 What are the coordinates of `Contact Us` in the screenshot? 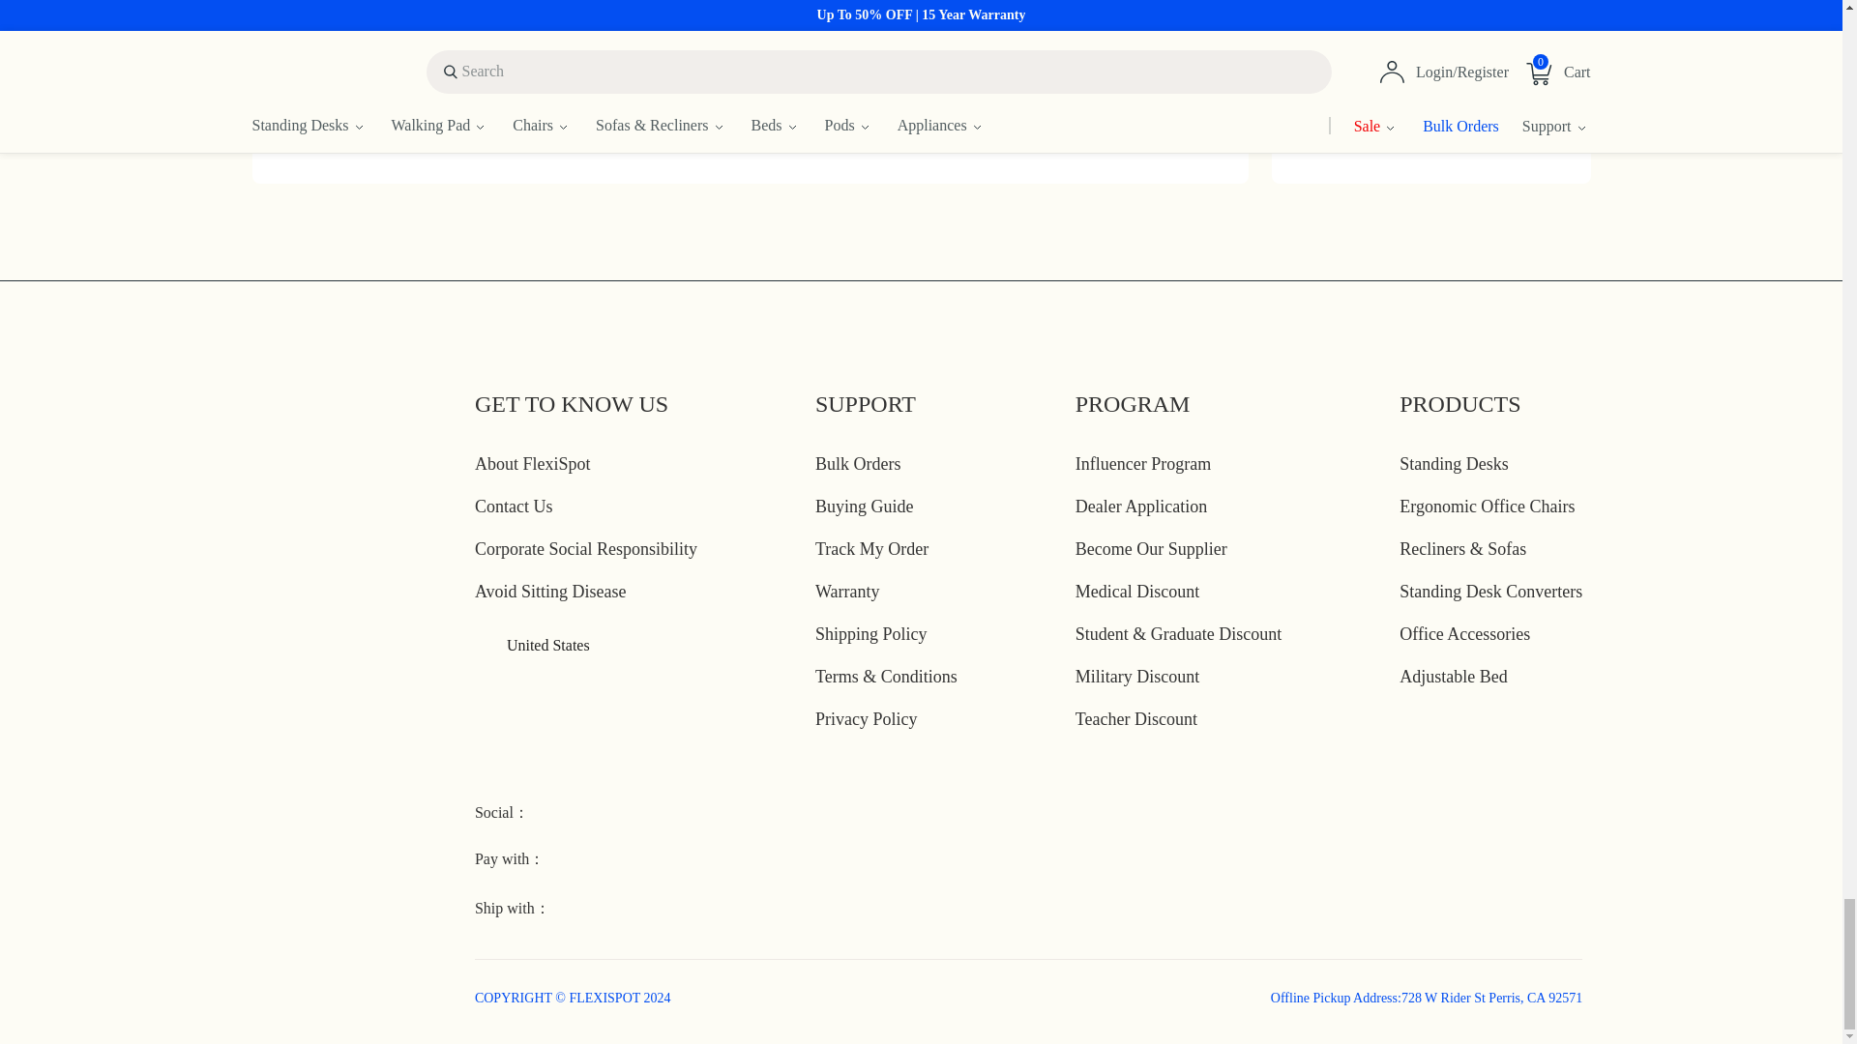 It's located at (515, 507).